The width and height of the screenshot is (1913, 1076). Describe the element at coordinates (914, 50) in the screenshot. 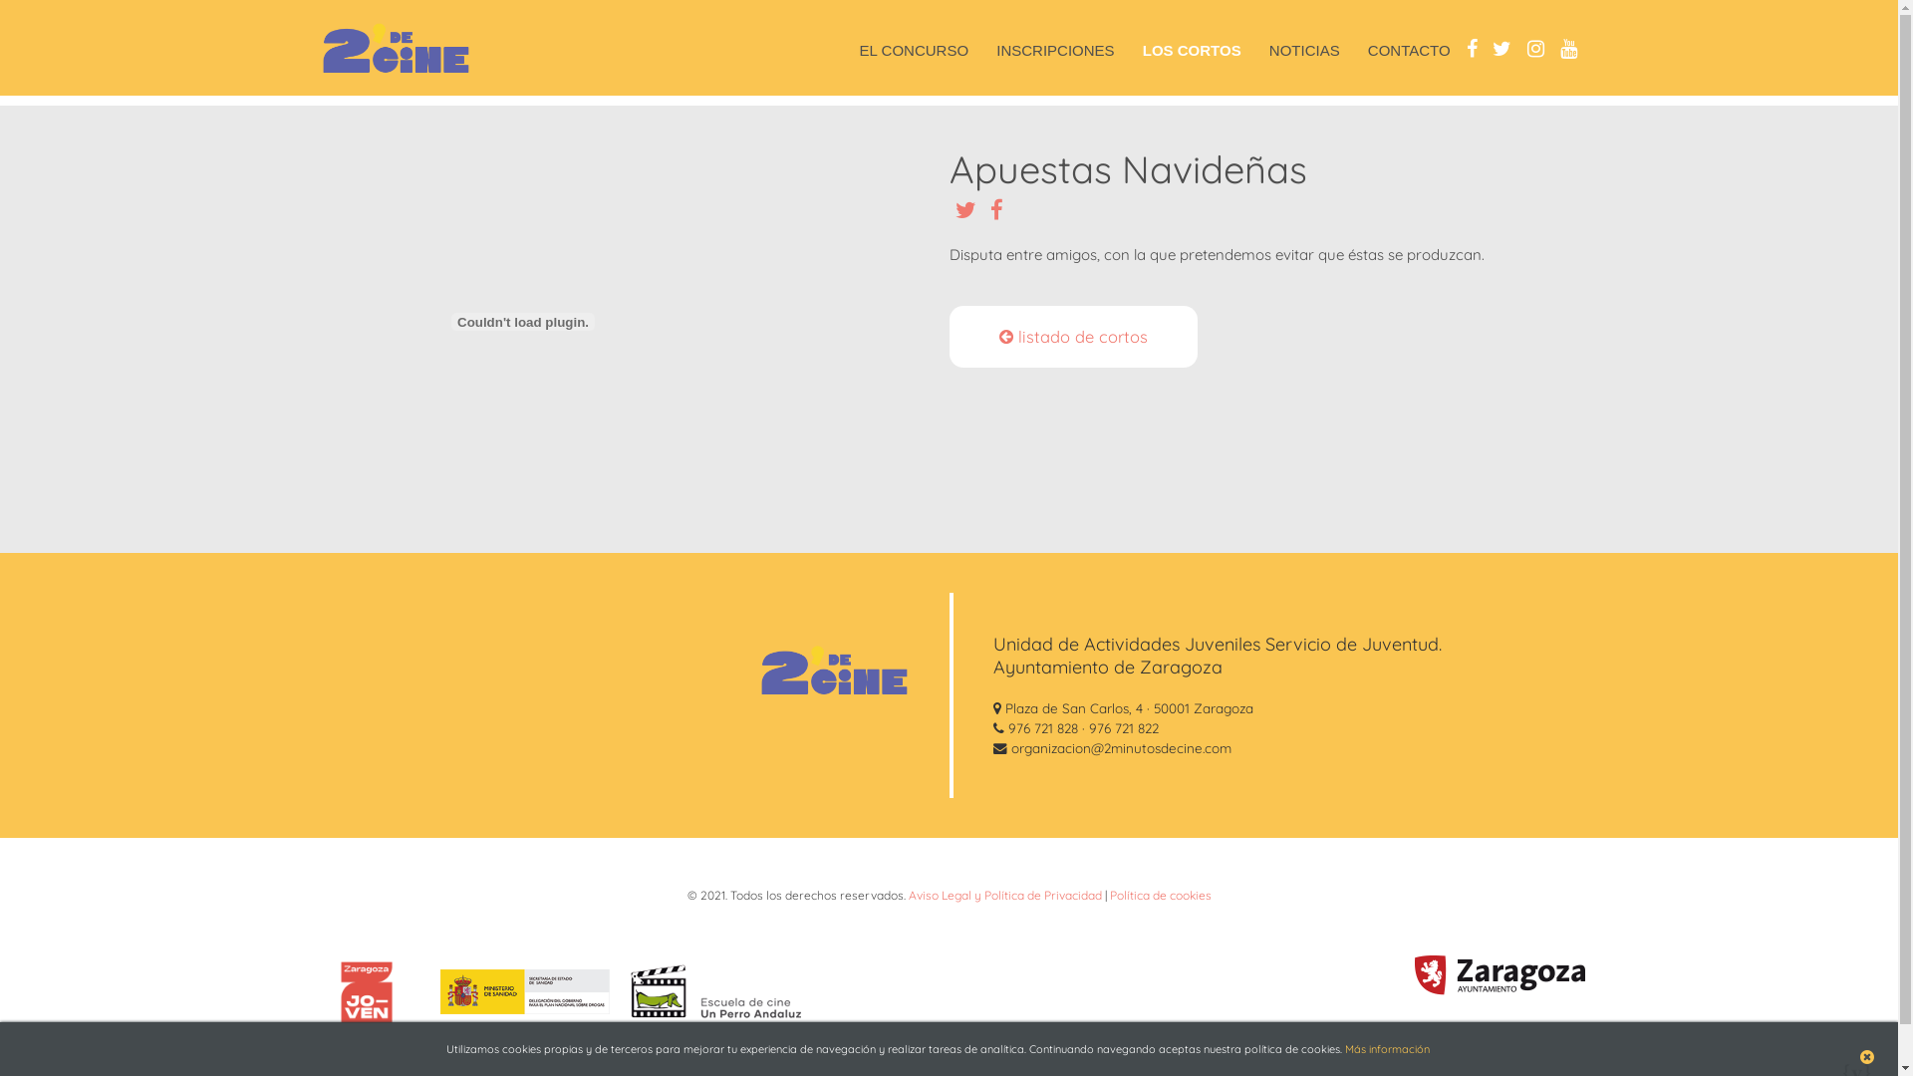

I see `EL CONCURSO` at that location.